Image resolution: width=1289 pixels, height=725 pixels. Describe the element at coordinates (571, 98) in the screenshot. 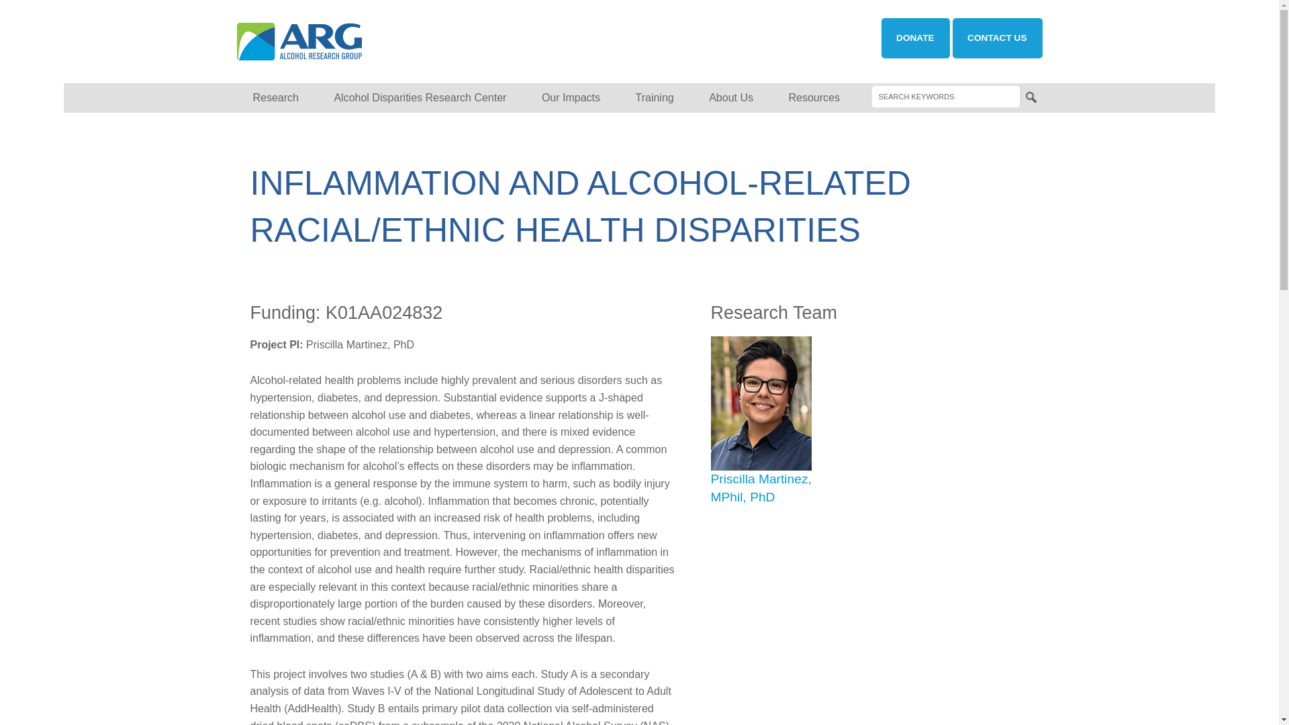

I see `Our Impacts` at that location.